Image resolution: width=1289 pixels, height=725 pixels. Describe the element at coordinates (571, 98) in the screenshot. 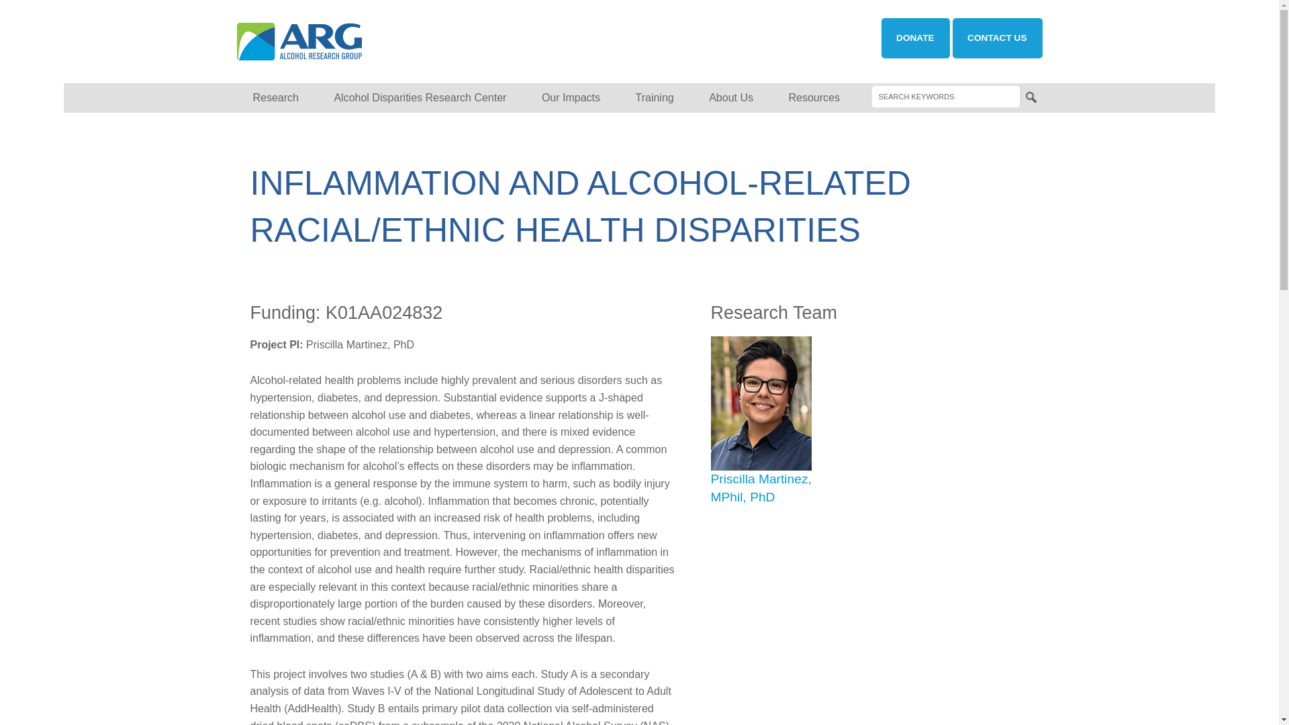

I see `Our Impacts` at that location.